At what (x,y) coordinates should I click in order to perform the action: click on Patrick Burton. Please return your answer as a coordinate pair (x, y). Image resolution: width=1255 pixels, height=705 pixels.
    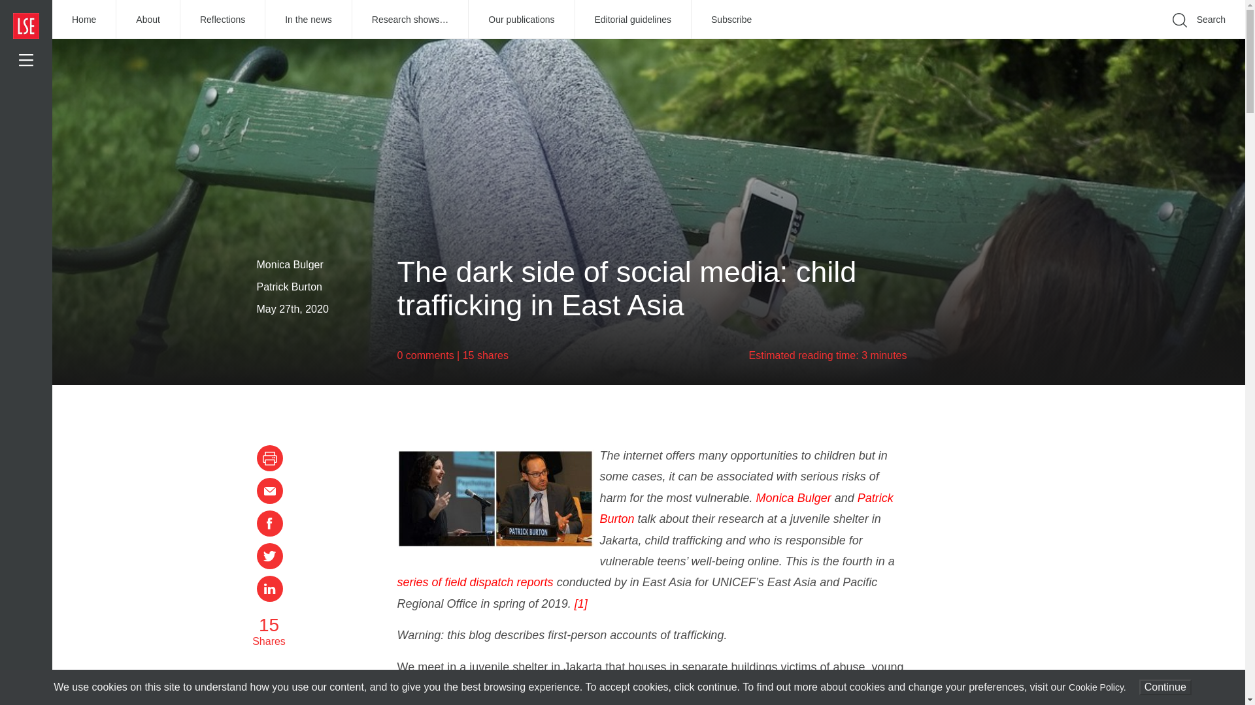
    Looking at the image, I should click on (746, 508).